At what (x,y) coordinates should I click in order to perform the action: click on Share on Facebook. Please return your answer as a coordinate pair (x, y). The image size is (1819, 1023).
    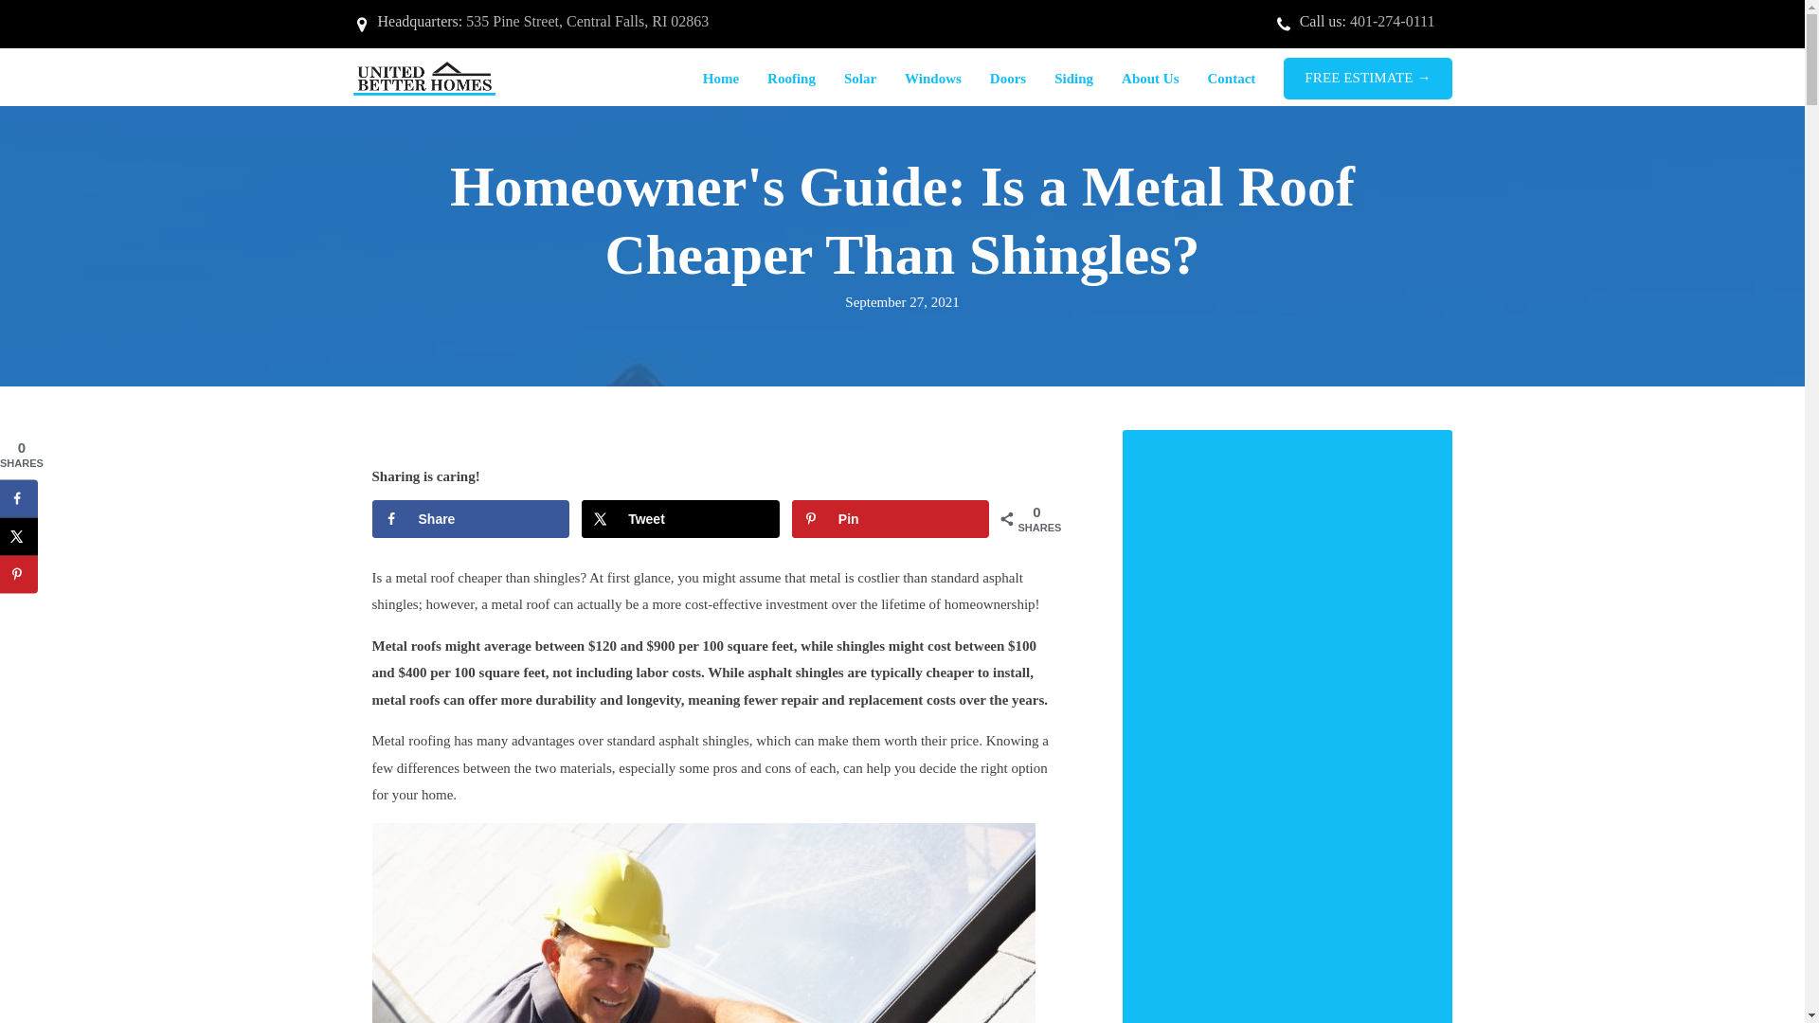
    Looking at the image, I should click on (470, 519).